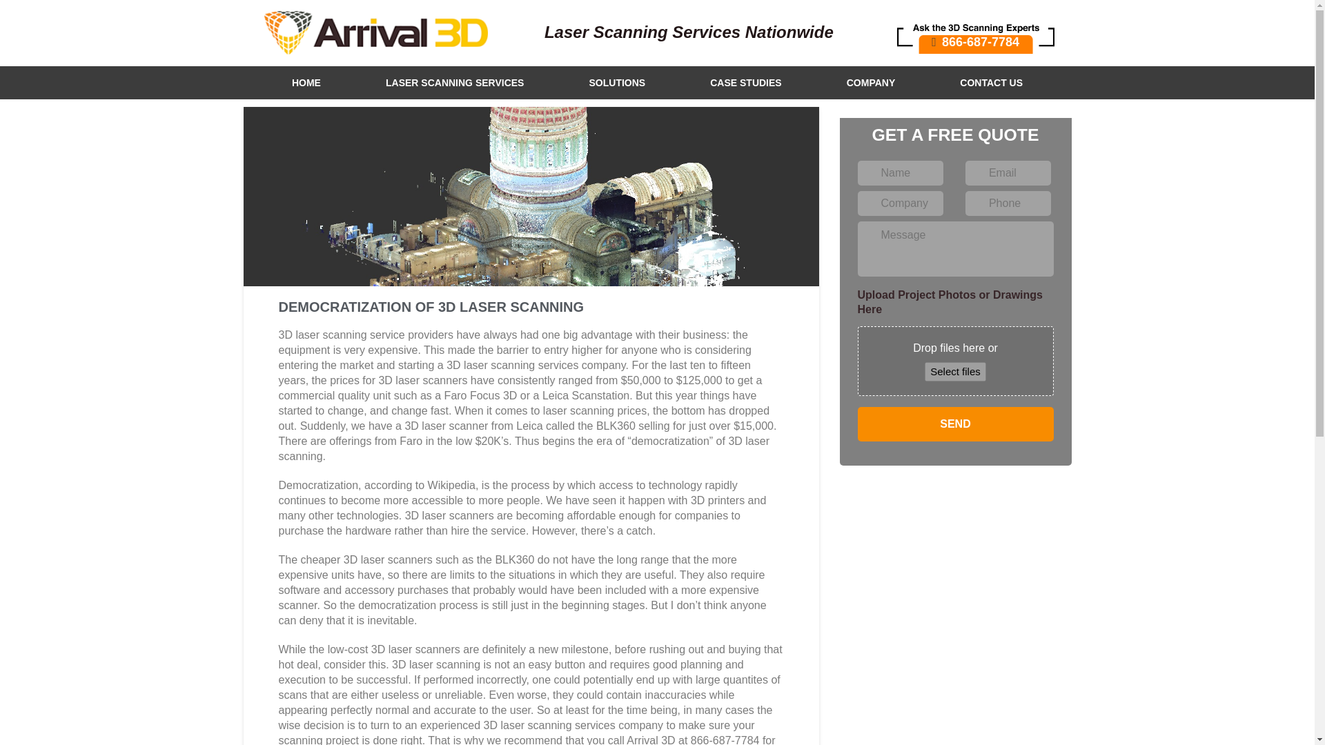 The height and width of the screenshot is (745, 1325). What do you see at coordinates (455, 83) in the screenshot?
I see `LASER SCANNING SERVICES` at bounding box center [455, 83].